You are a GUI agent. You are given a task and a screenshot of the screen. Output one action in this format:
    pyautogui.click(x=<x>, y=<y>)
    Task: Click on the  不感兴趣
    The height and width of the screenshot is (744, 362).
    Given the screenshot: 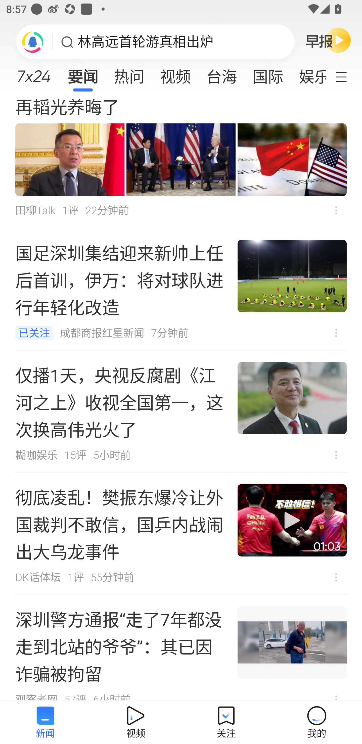 What is the action you would take?
    pyautogui.click(x=336, y=577)
    